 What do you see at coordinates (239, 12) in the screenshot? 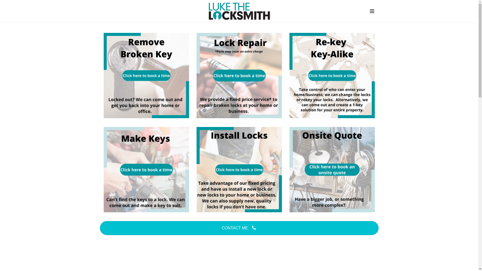
I see `Live and work securely` at bounding box center [239, 12].